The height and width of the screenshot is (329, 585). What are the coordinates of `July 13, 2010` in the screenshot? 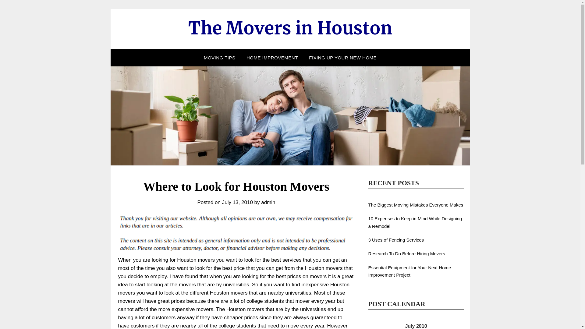 It's located at (237, 202).